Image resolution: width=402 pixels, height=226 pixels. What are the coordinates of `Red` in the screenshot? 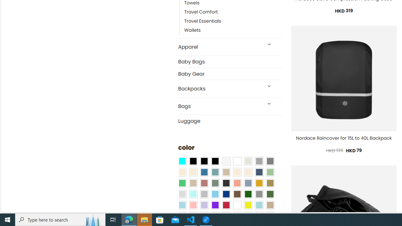 It's located at (226, 205).